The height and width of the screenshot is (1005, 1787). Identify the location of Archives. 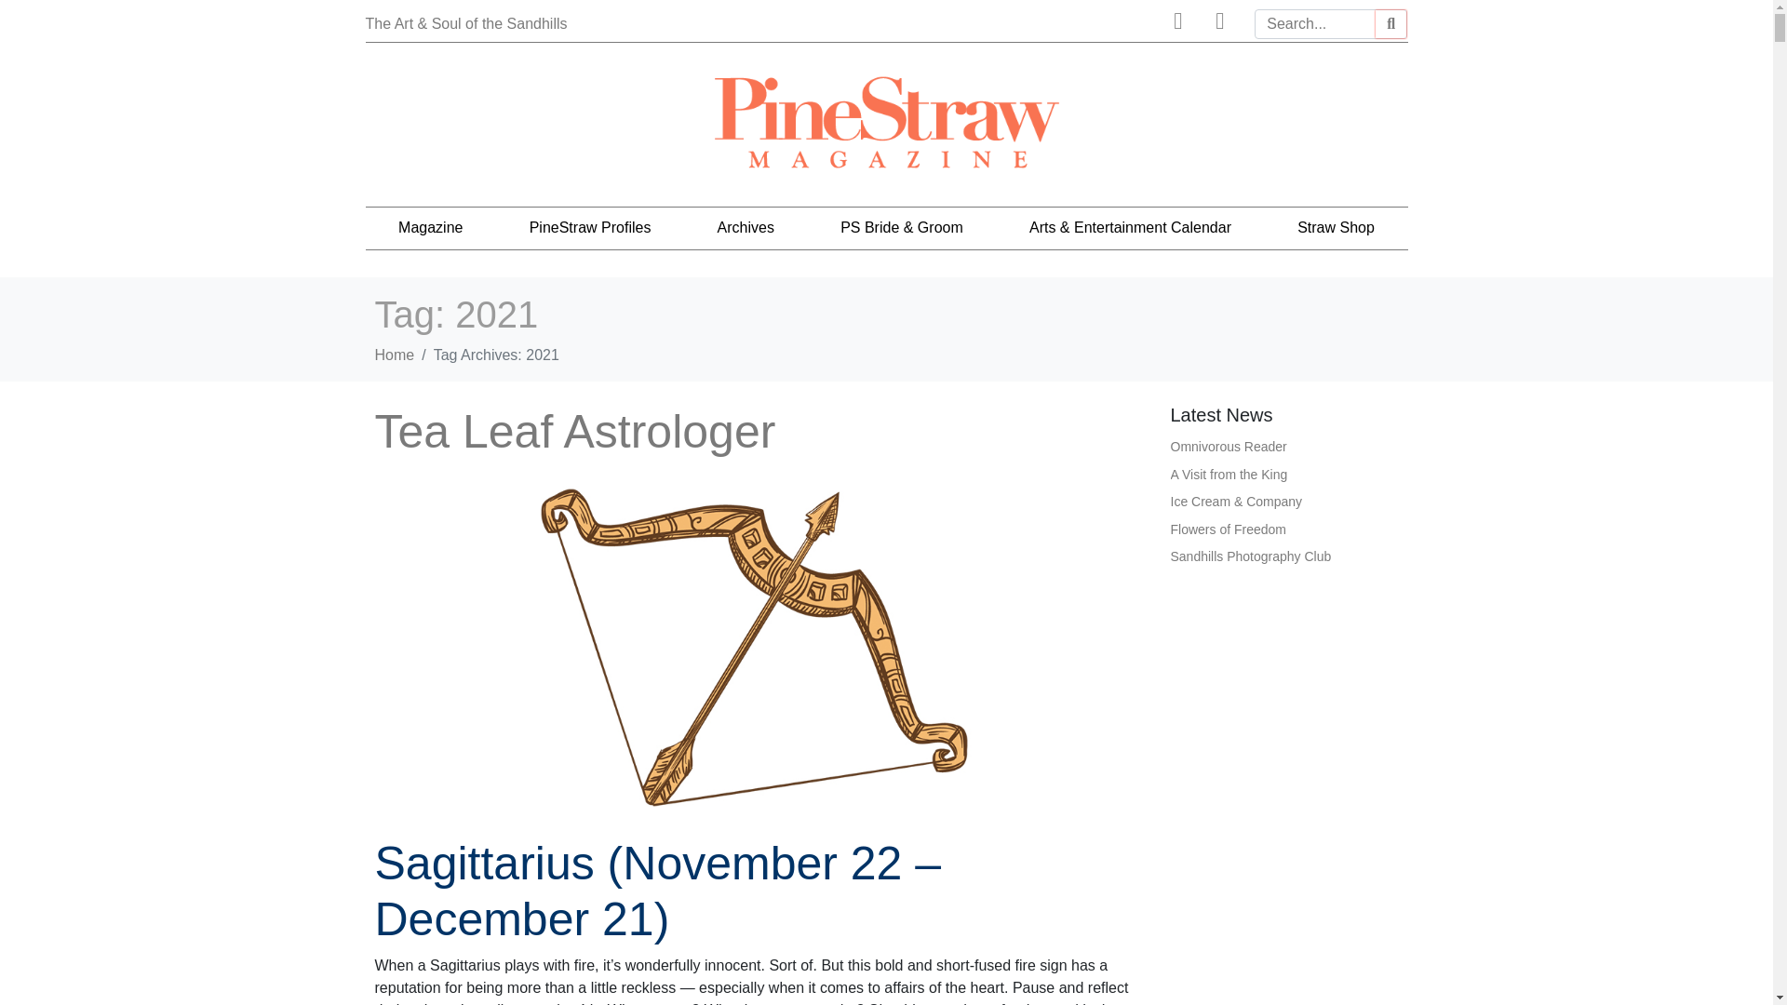
(746, 227).